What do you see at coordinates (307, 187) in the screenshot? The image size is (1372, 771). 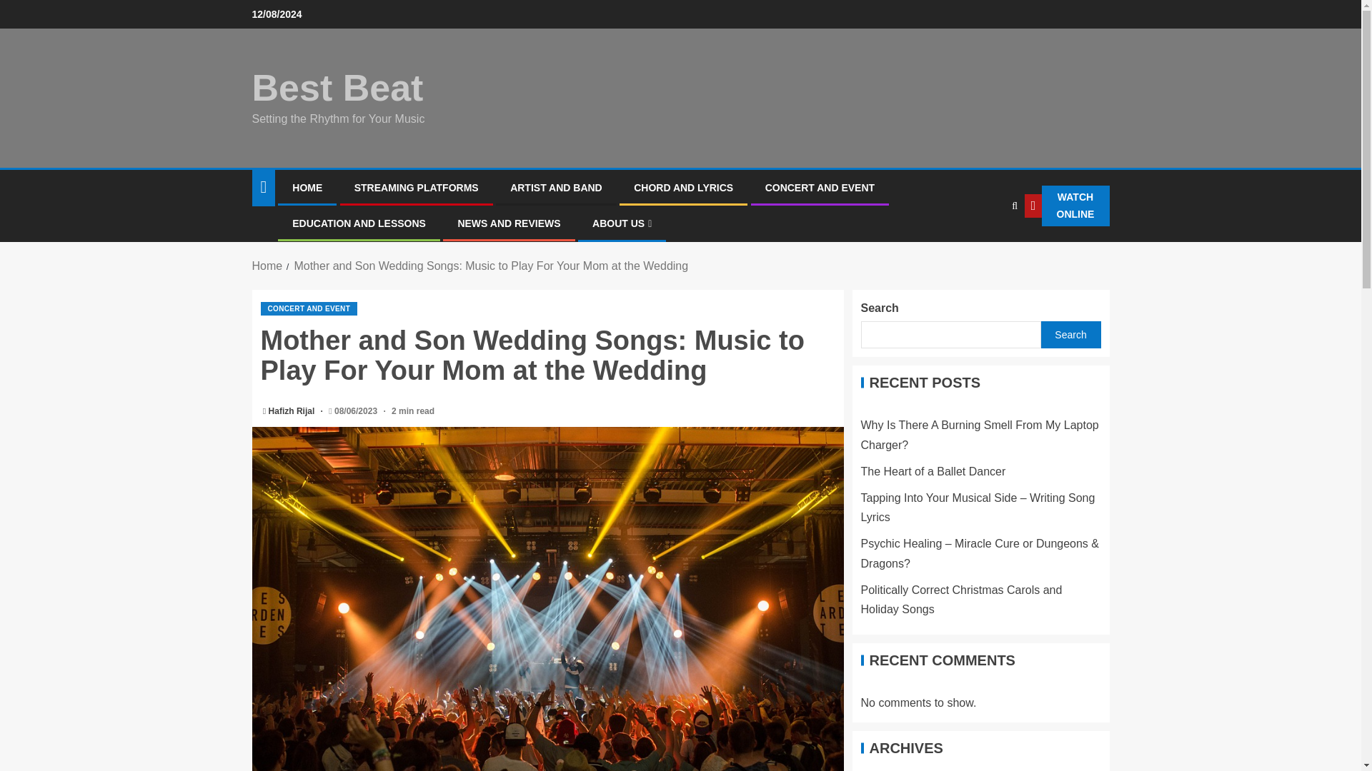 I see `HOME` at bounding box center [307, 187].